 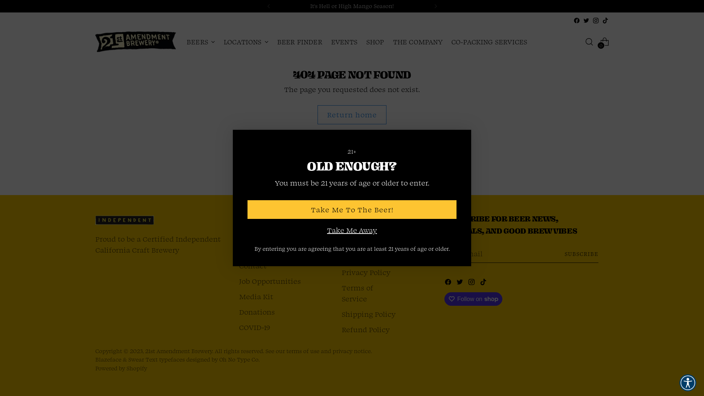 I want to click on 0, so click(x=605, y=42).